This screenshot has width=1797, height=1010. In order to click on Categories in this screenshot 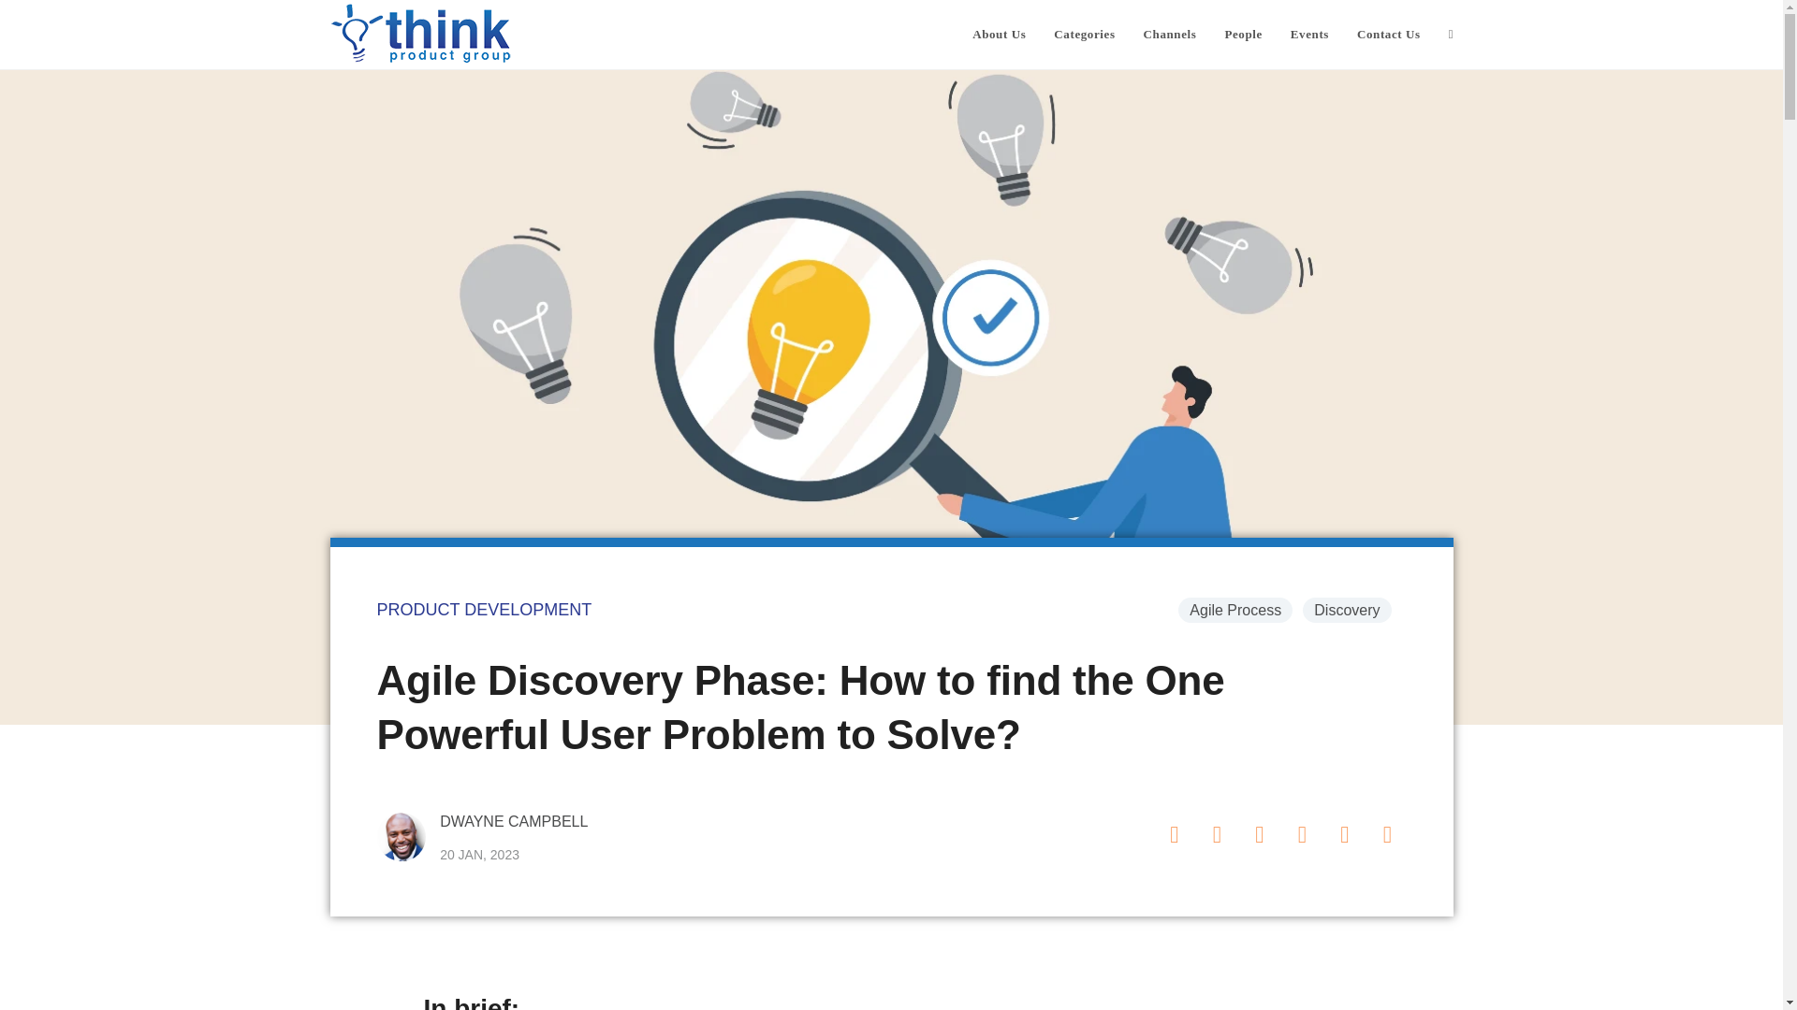, I will do `click(1084, 35)`.